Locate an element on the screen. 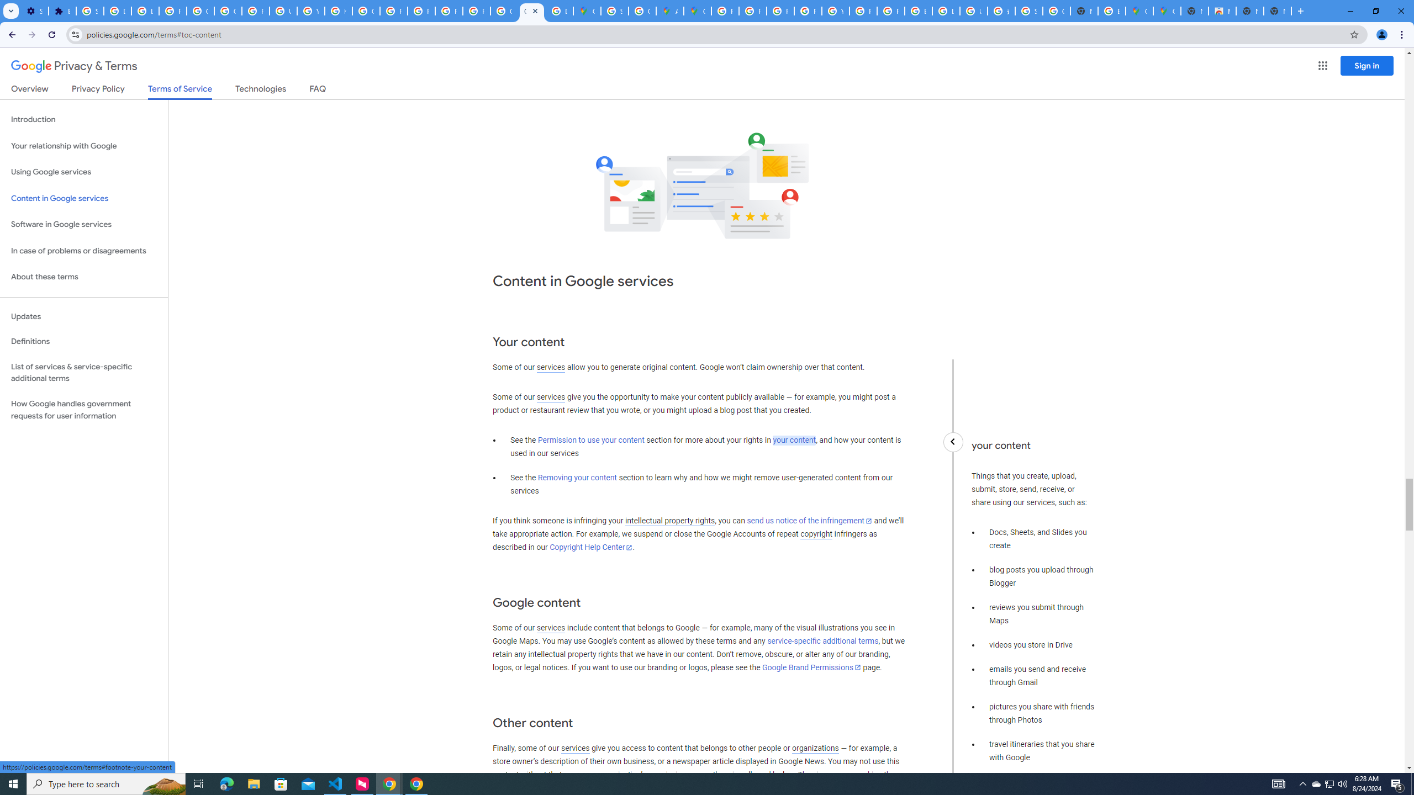  Using Google services is located at coordinates (84, 172).